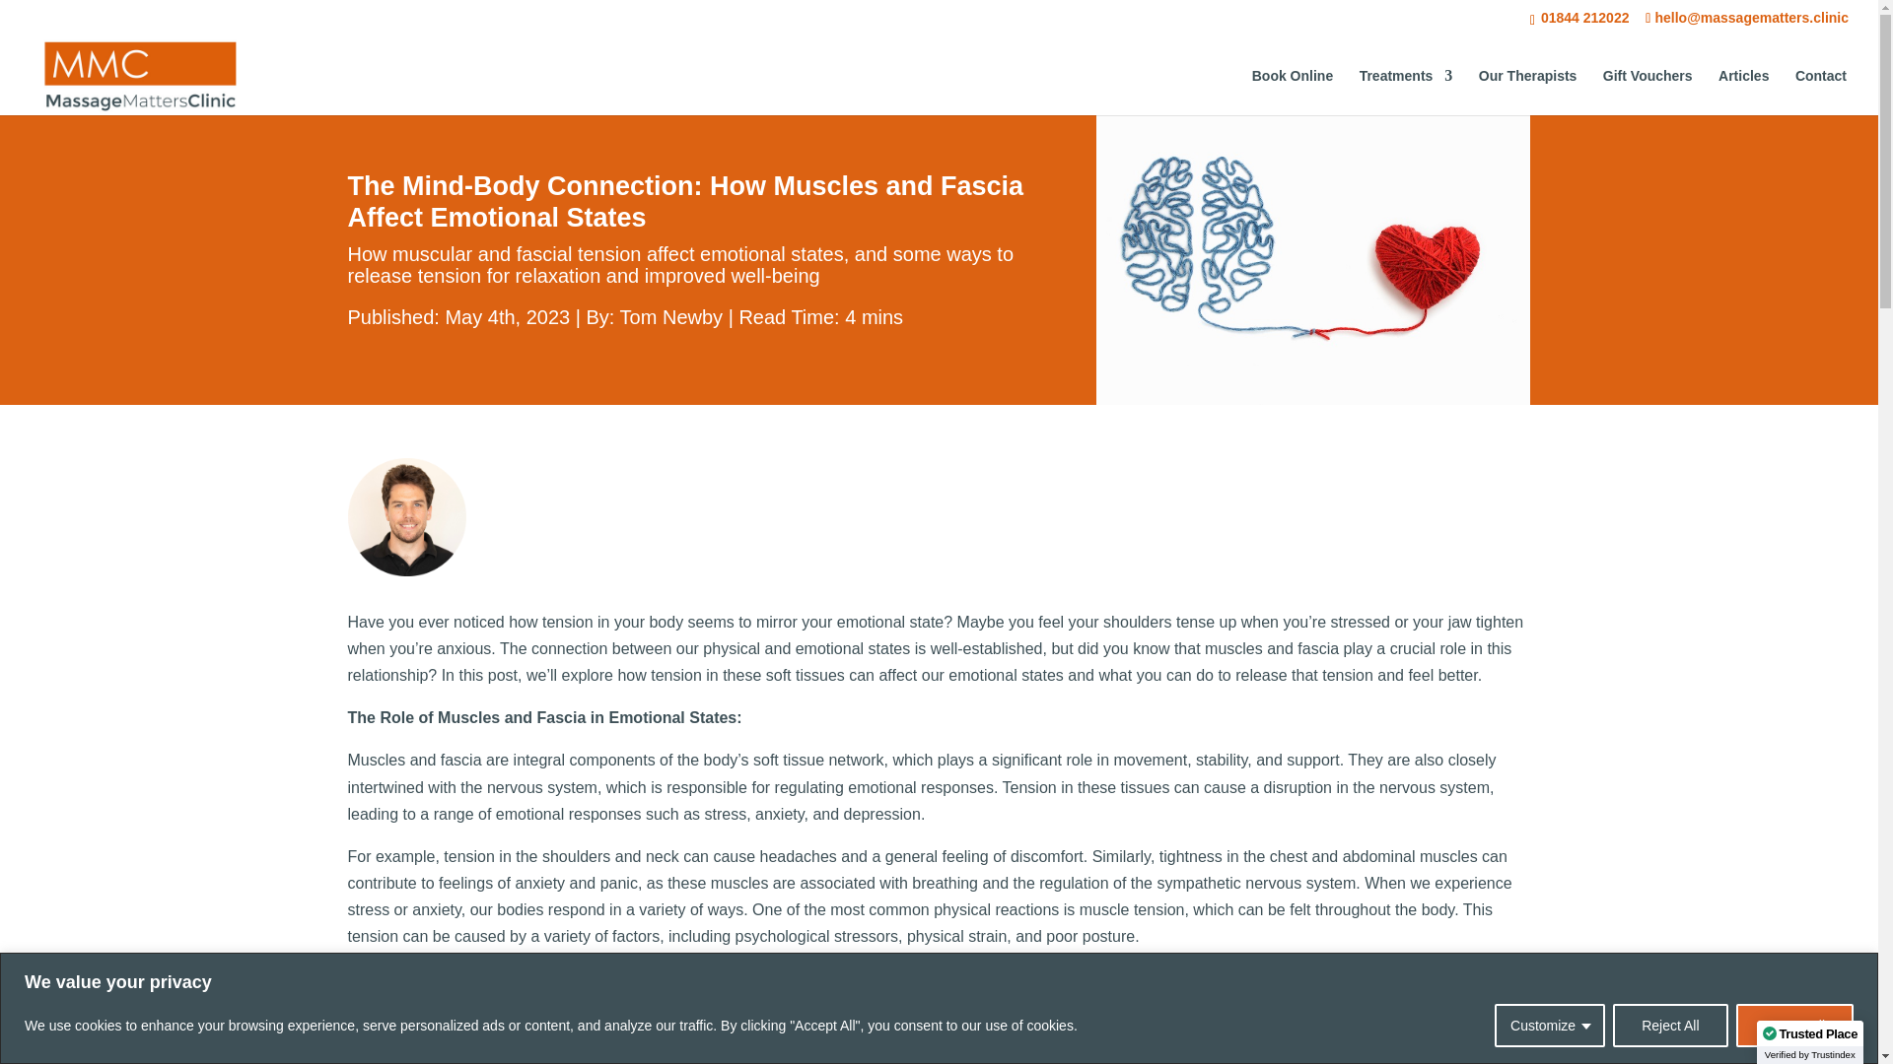  What do you see at coordinates (1582, 17) in the screenshot?
I see `01844 212022` at bounding box center [1582, 17].